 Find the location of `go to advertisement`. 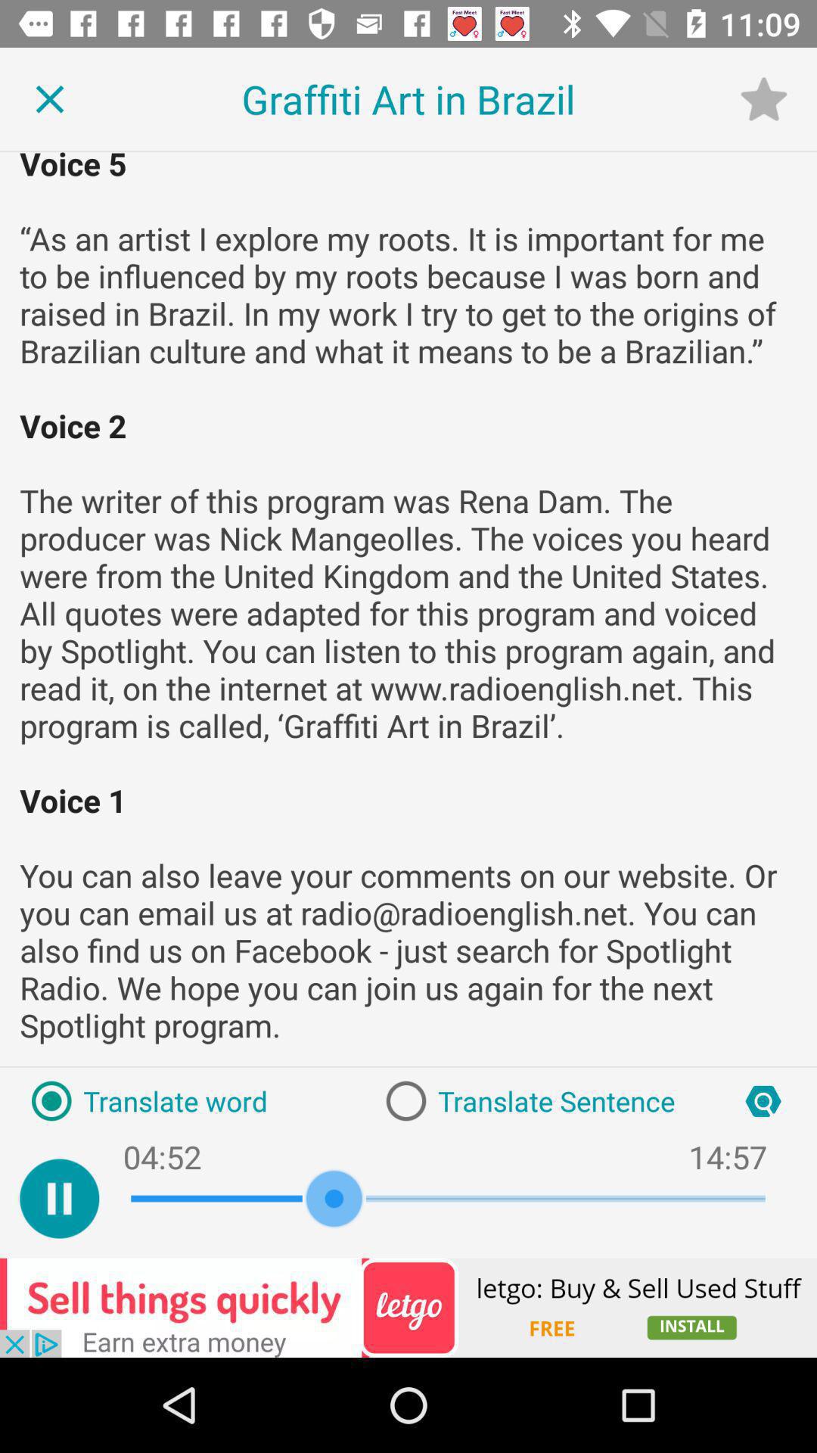

go to advertisement is located at coordinates (408, 1308).